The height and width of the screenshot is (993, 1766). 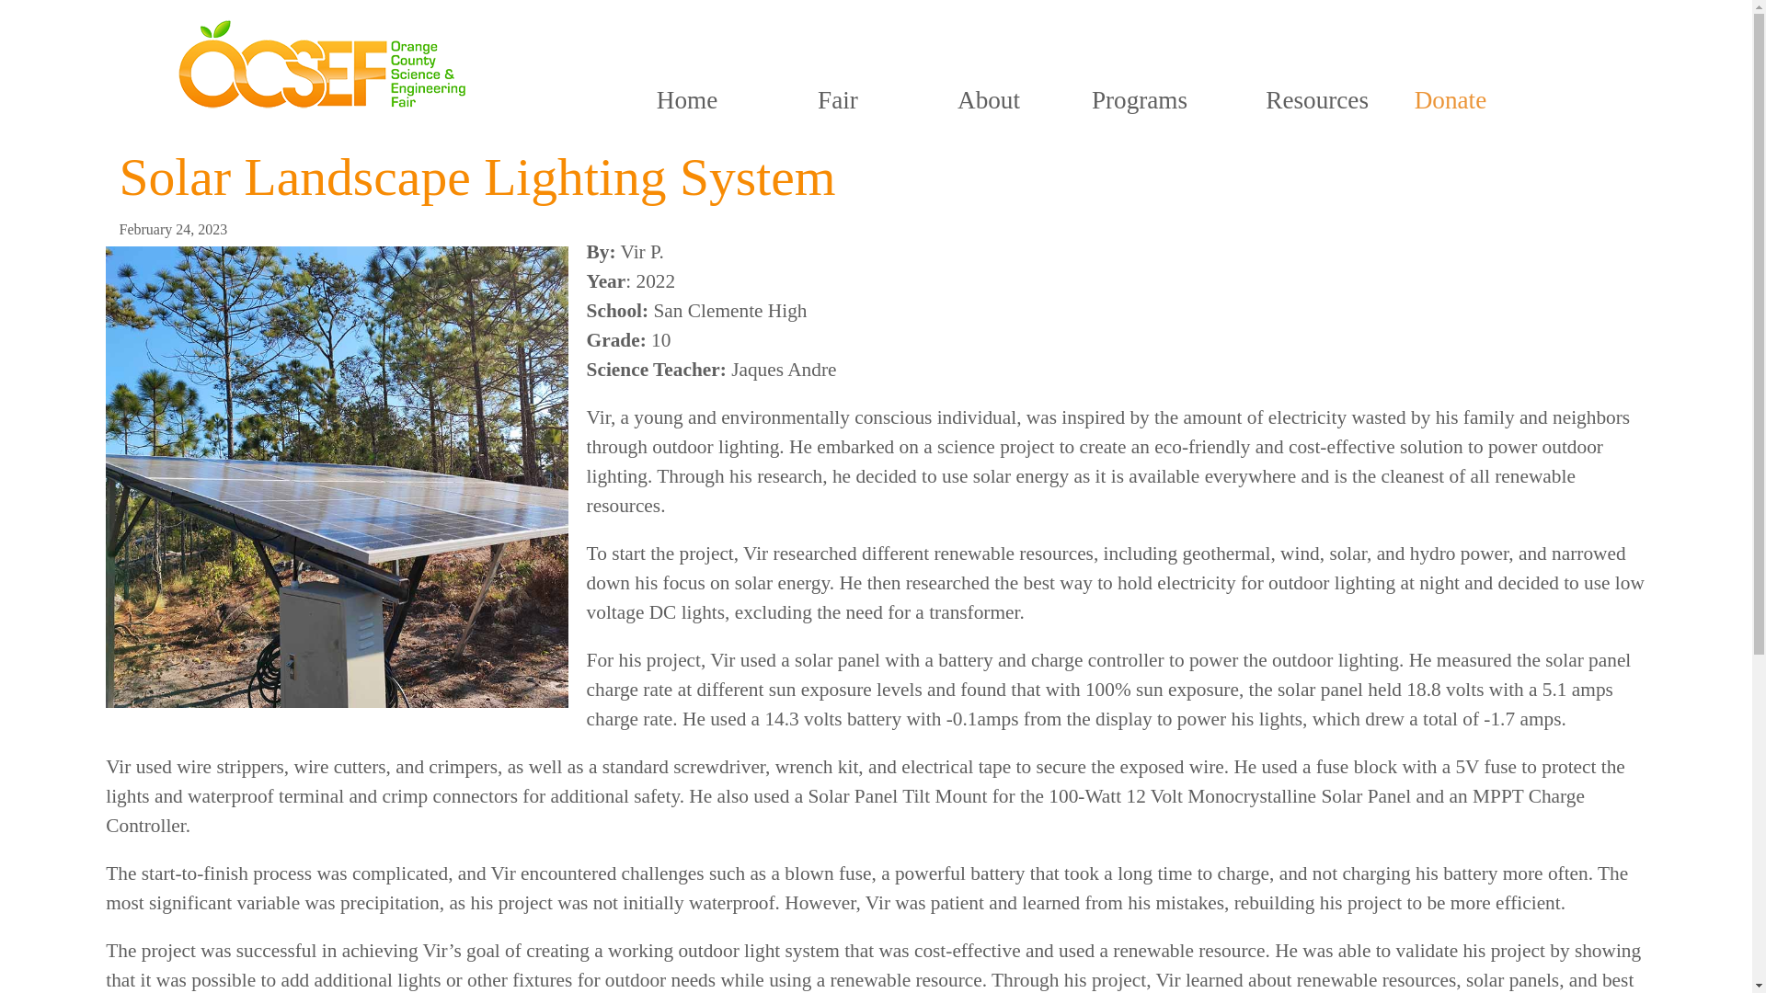 I want to click on Home, so click(x=686, y=99).